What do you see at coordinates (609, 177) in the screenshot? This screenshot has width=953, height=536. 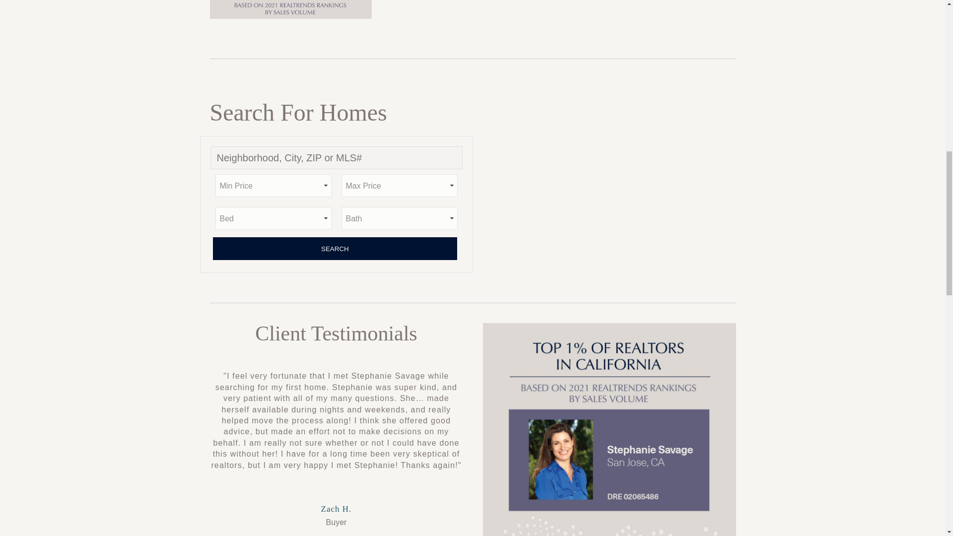 I see `YouTube video player` at bounding box center [609, 177].